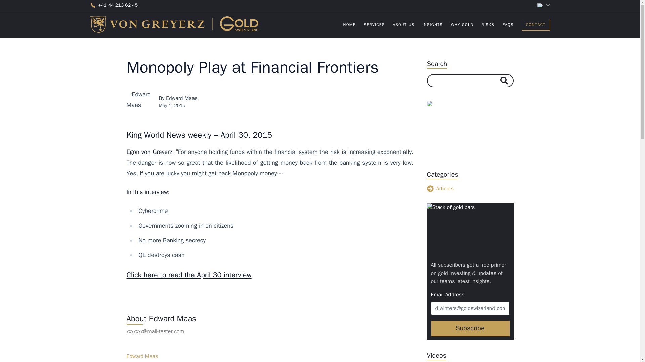 Image resolution: width=645 pixels, height=362 pixels. Describe the element at coordinates (470, 188) in the screenshot. I see `INSIGHTS` at that location.